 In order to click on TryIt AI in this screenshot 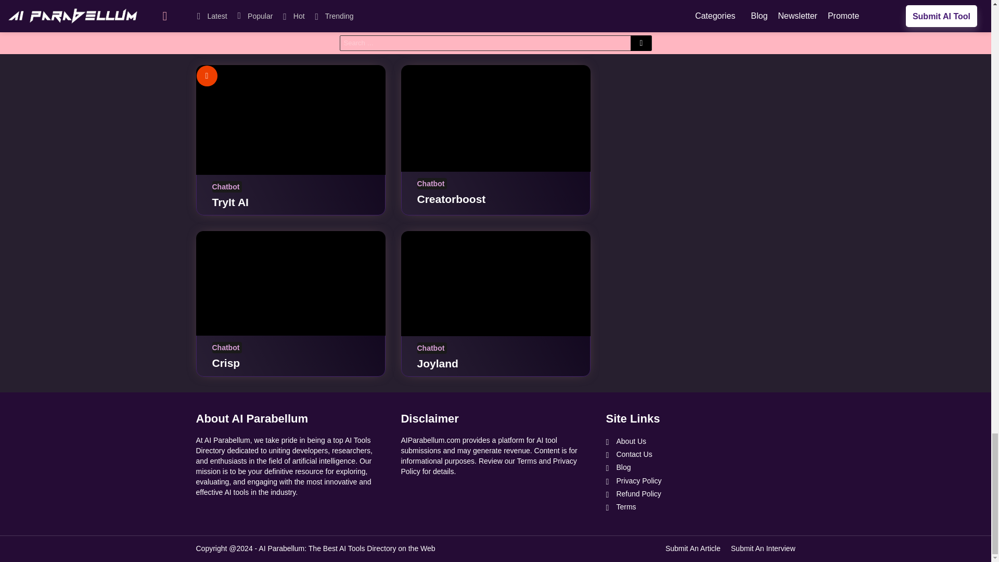, I will do `click(290, 120)`.